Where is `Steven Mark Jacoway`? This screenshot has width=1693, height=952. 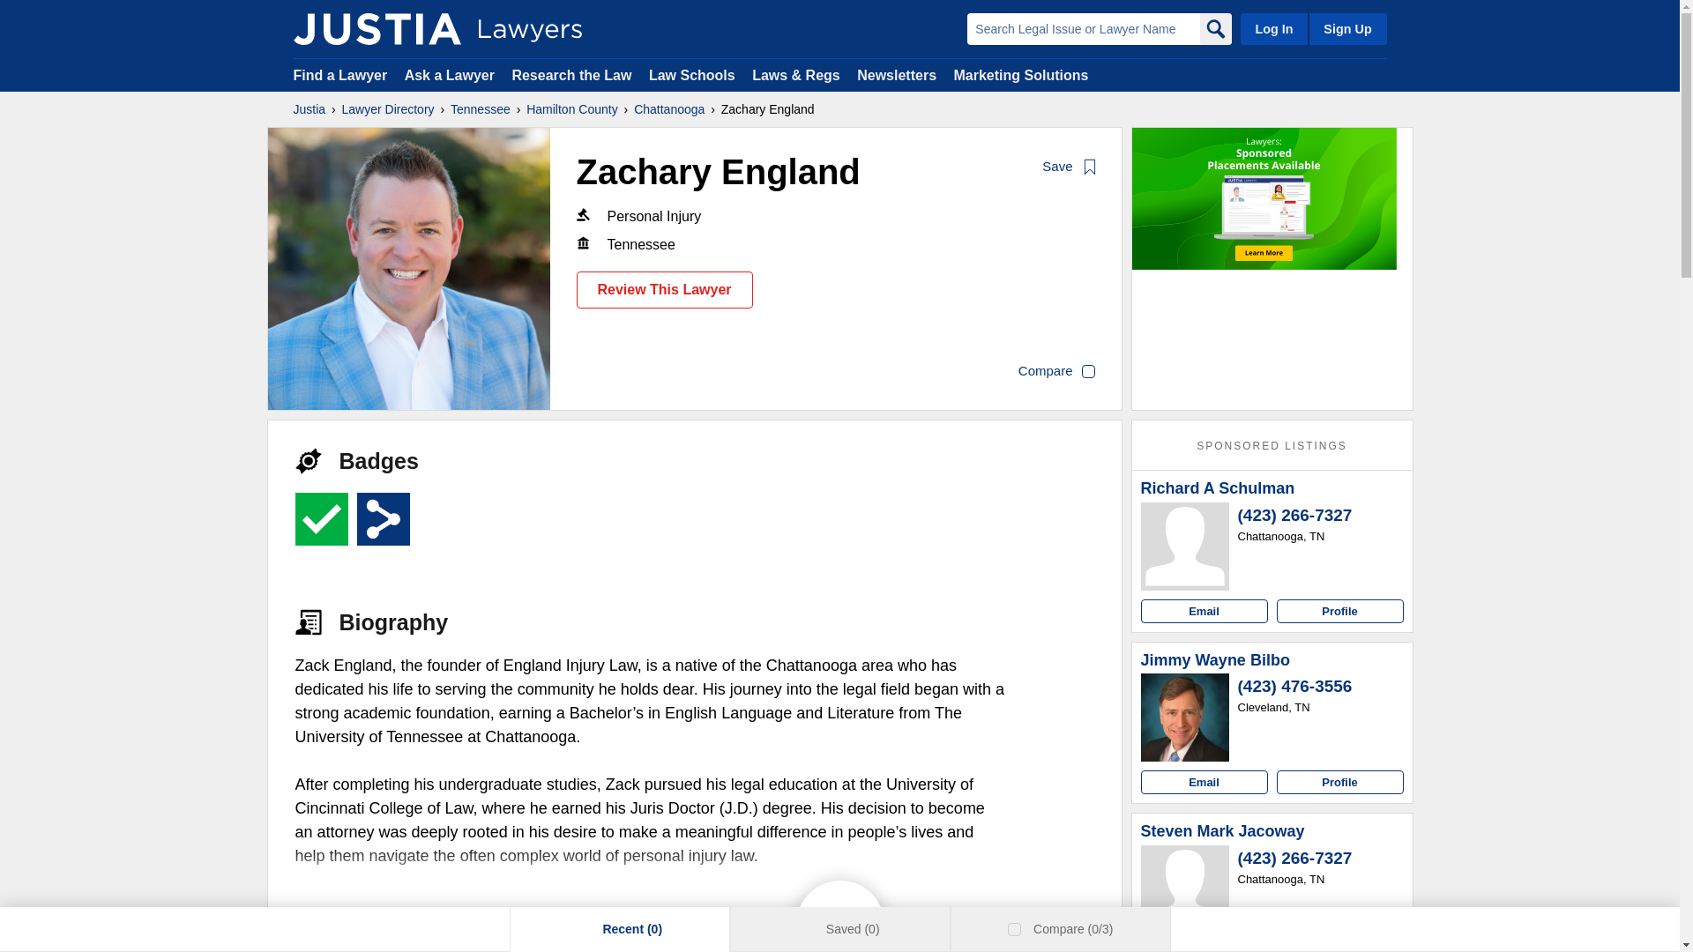
Steven Mark Jacoway is located at coordinates (1185, 889).